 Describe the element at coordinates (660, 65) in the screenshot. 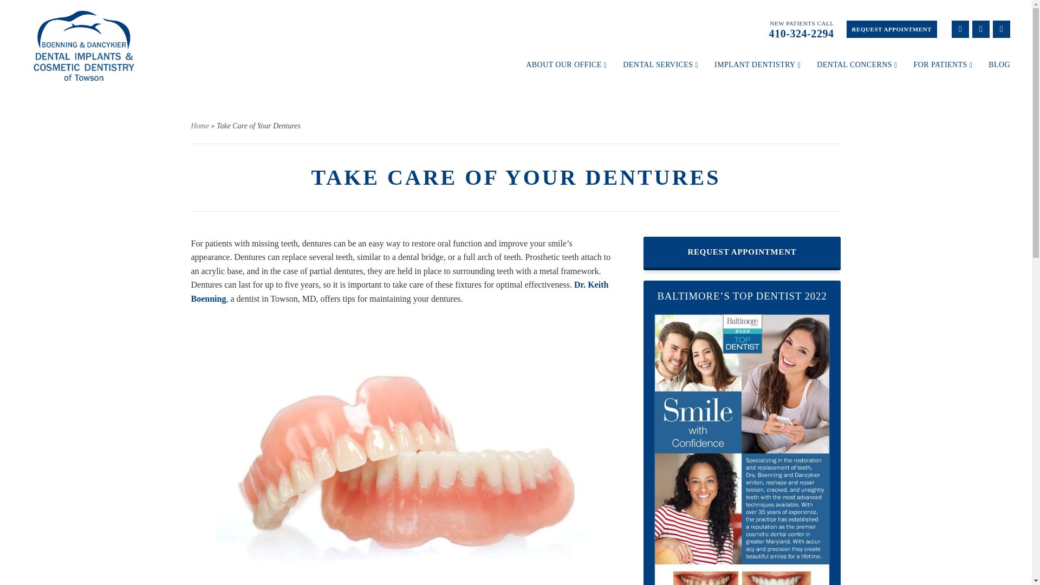

I see `DENTAL SERVICES` at that location.